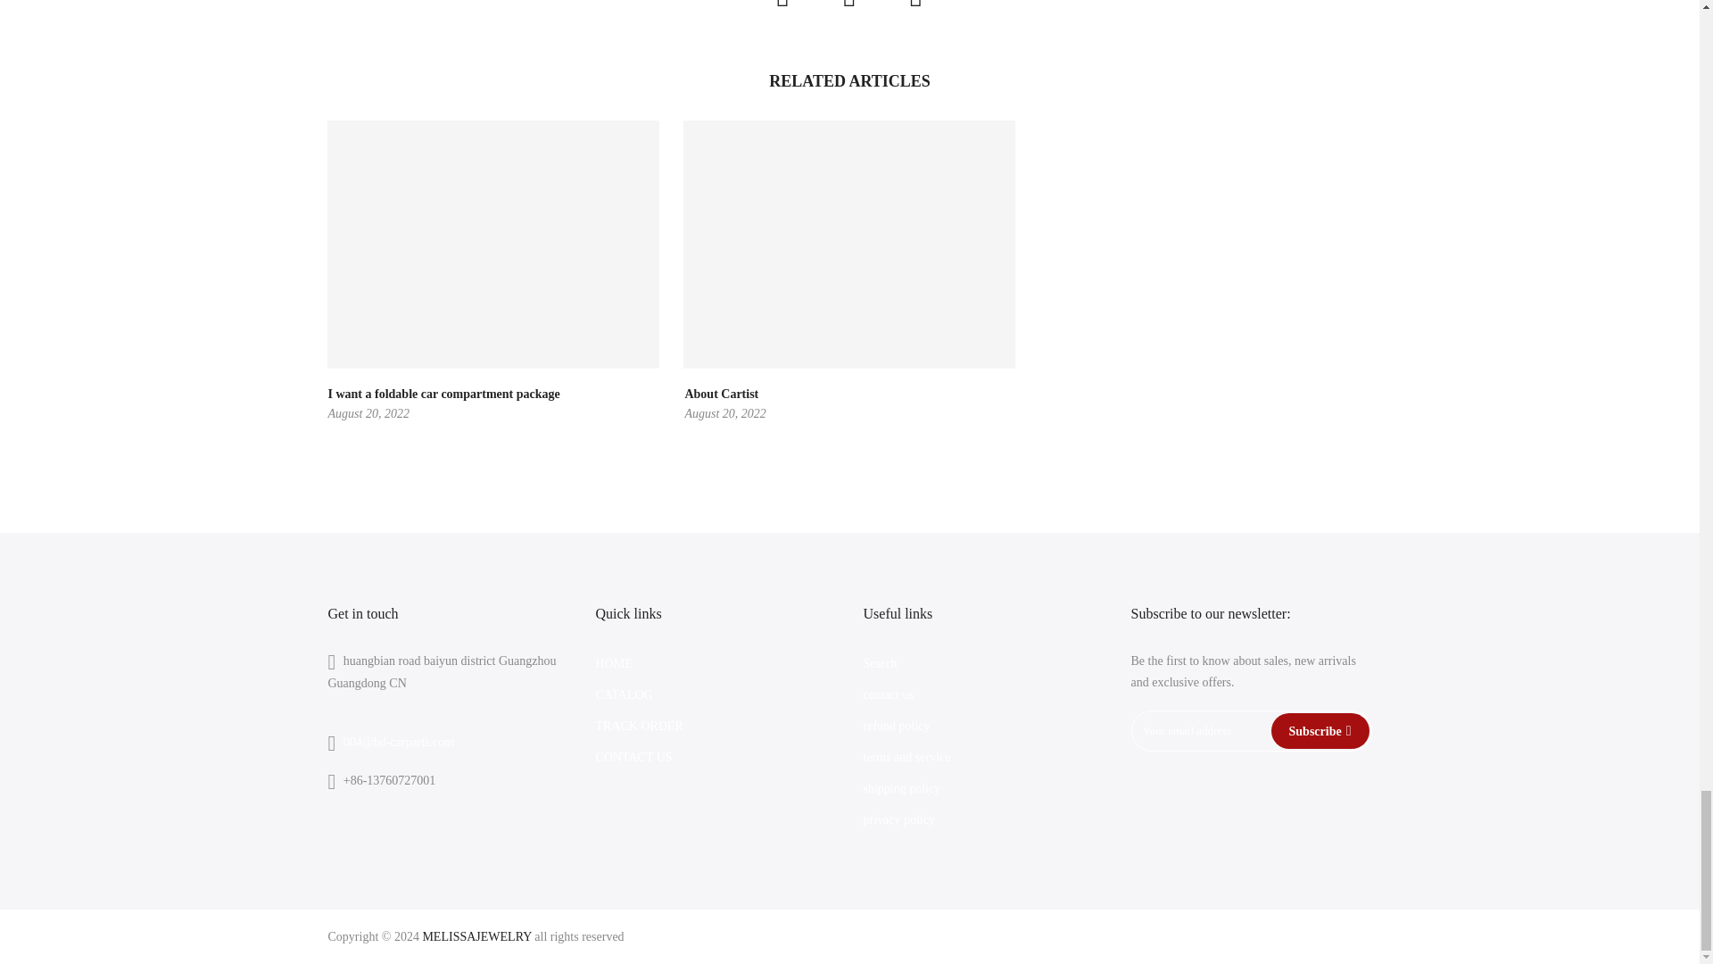  Describe the element at coordinates (899, 819) in the screenshot. I see `privacy policy` at that location.